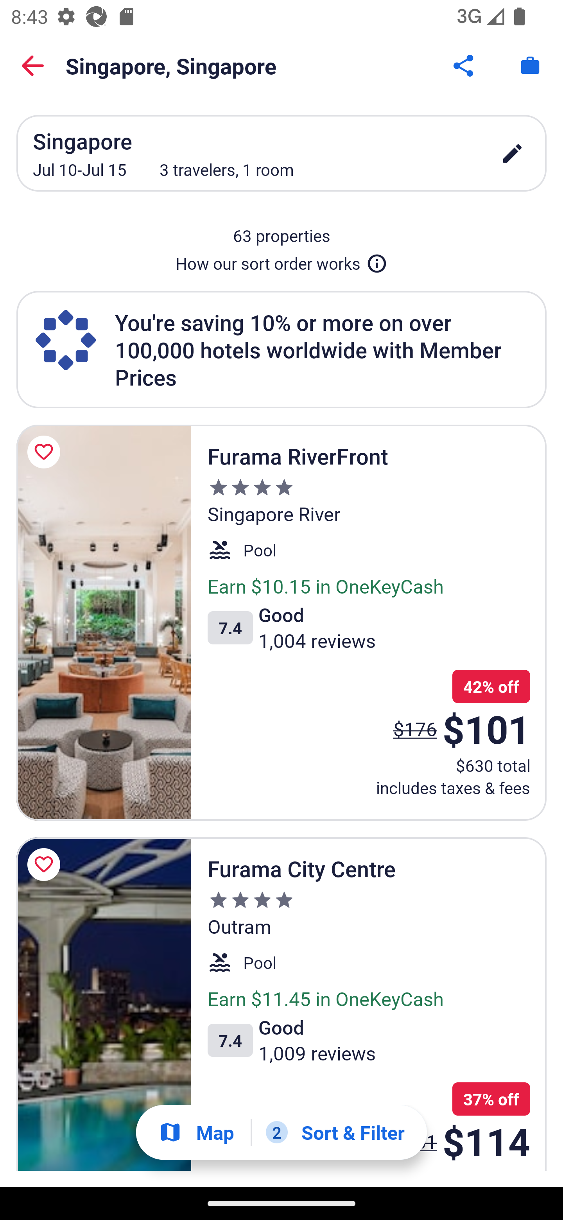  What do you see at coordinates (104, 1004) in the screenshot?
I see `Furama City Centre` at bounding box center [104, 1004].